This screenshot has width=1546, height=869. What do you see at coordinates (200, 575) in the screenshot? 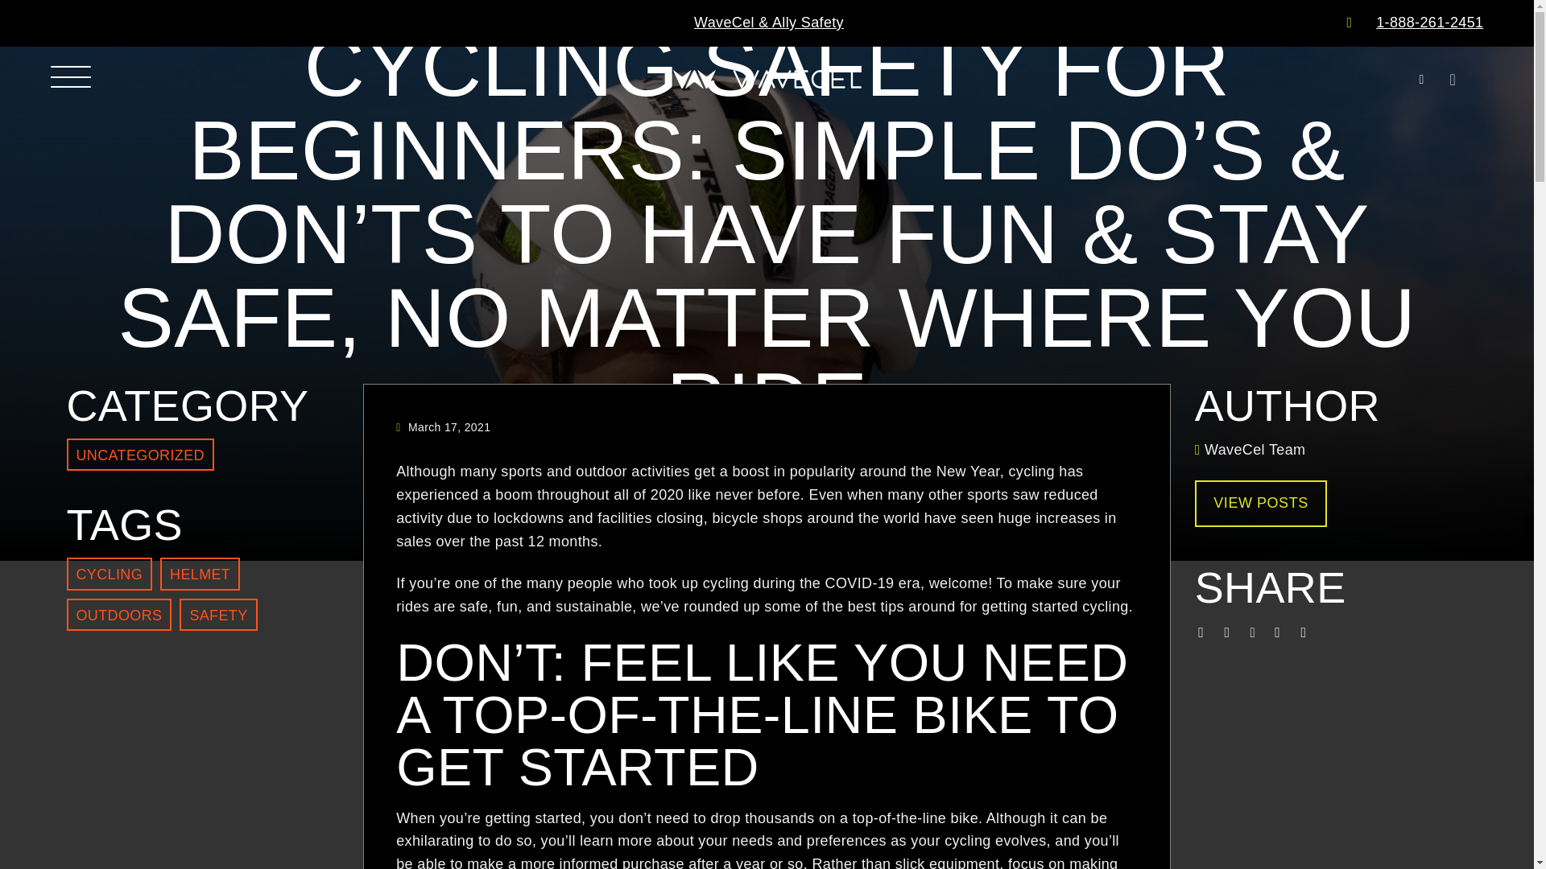
I see `HELMET` at bounding box center [200, 575].